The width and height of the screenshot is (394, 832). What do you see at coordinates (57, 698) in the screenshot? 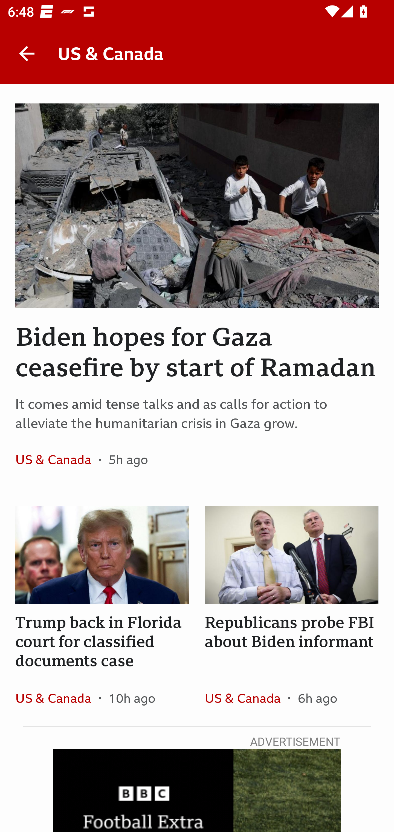
I see `US & Canada In the section US & Canada` at bounding box center [57, 698].